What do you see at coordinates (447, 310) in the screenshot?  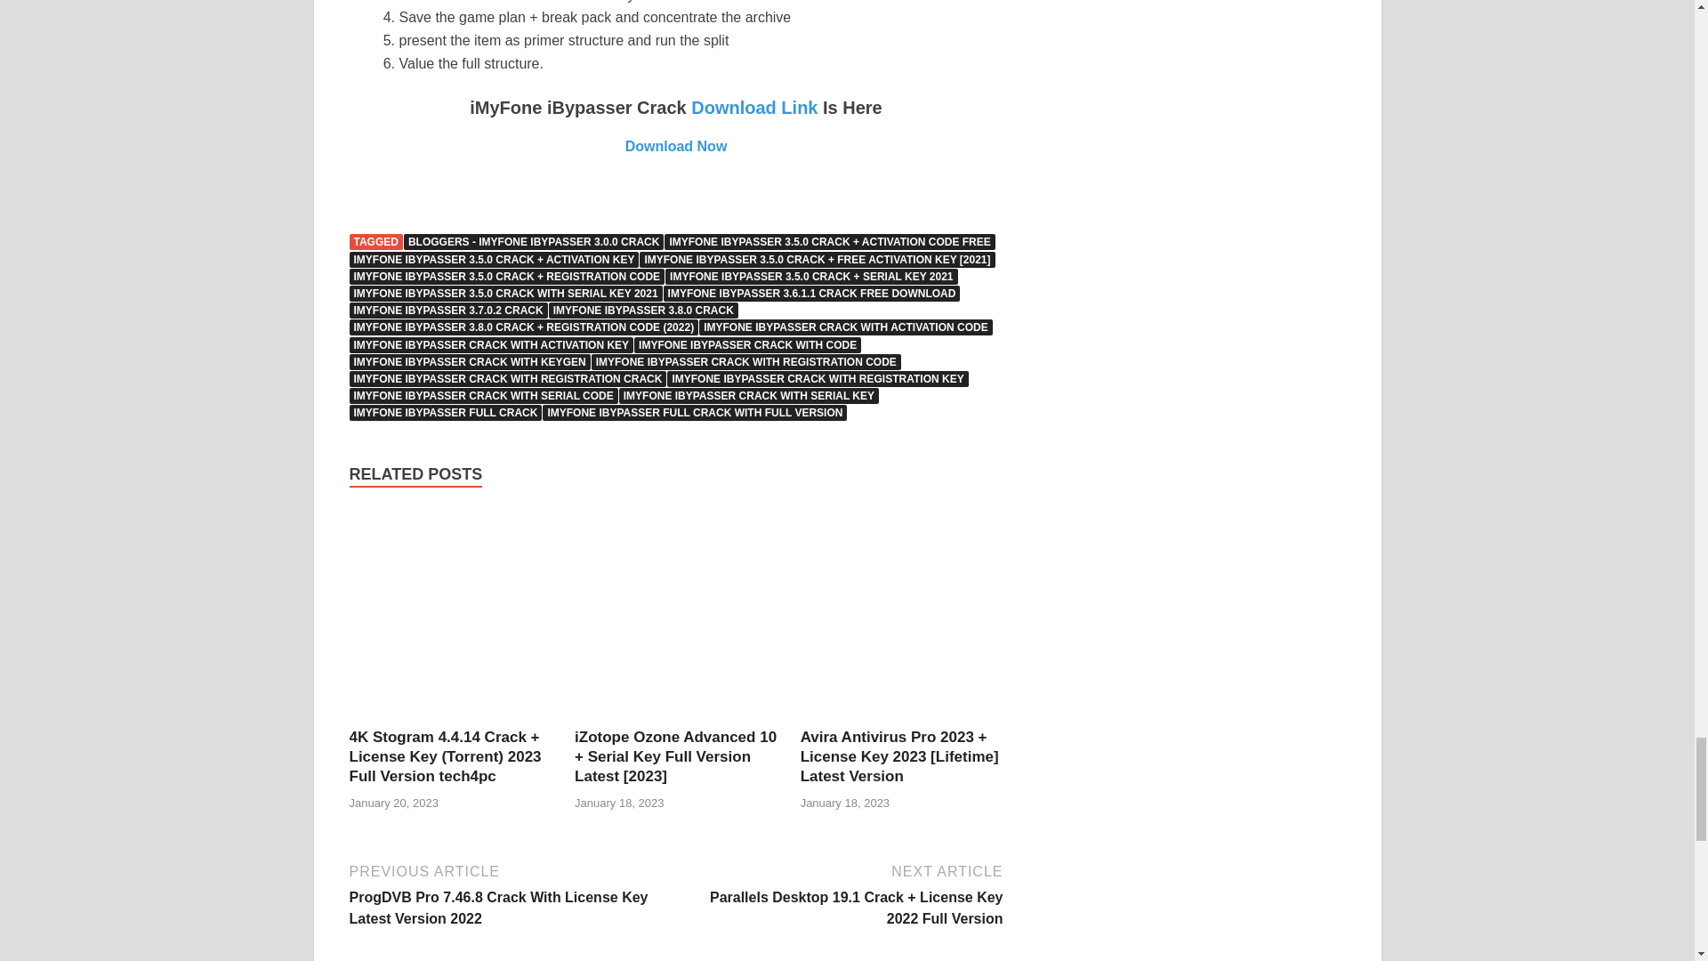 I see `IMYFONE IBYPASSER 3.7.0.2 CRACK` at bounding box center [447, 310].